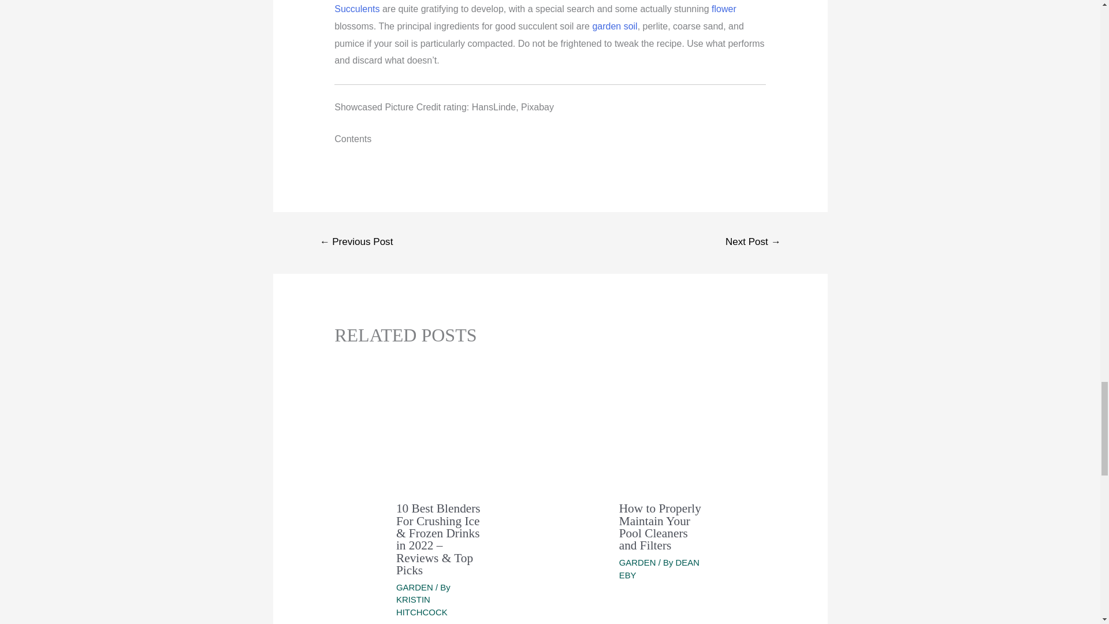  I want to click on View all posts by KRISTIN HITCHCOCK, so click(422, 606).